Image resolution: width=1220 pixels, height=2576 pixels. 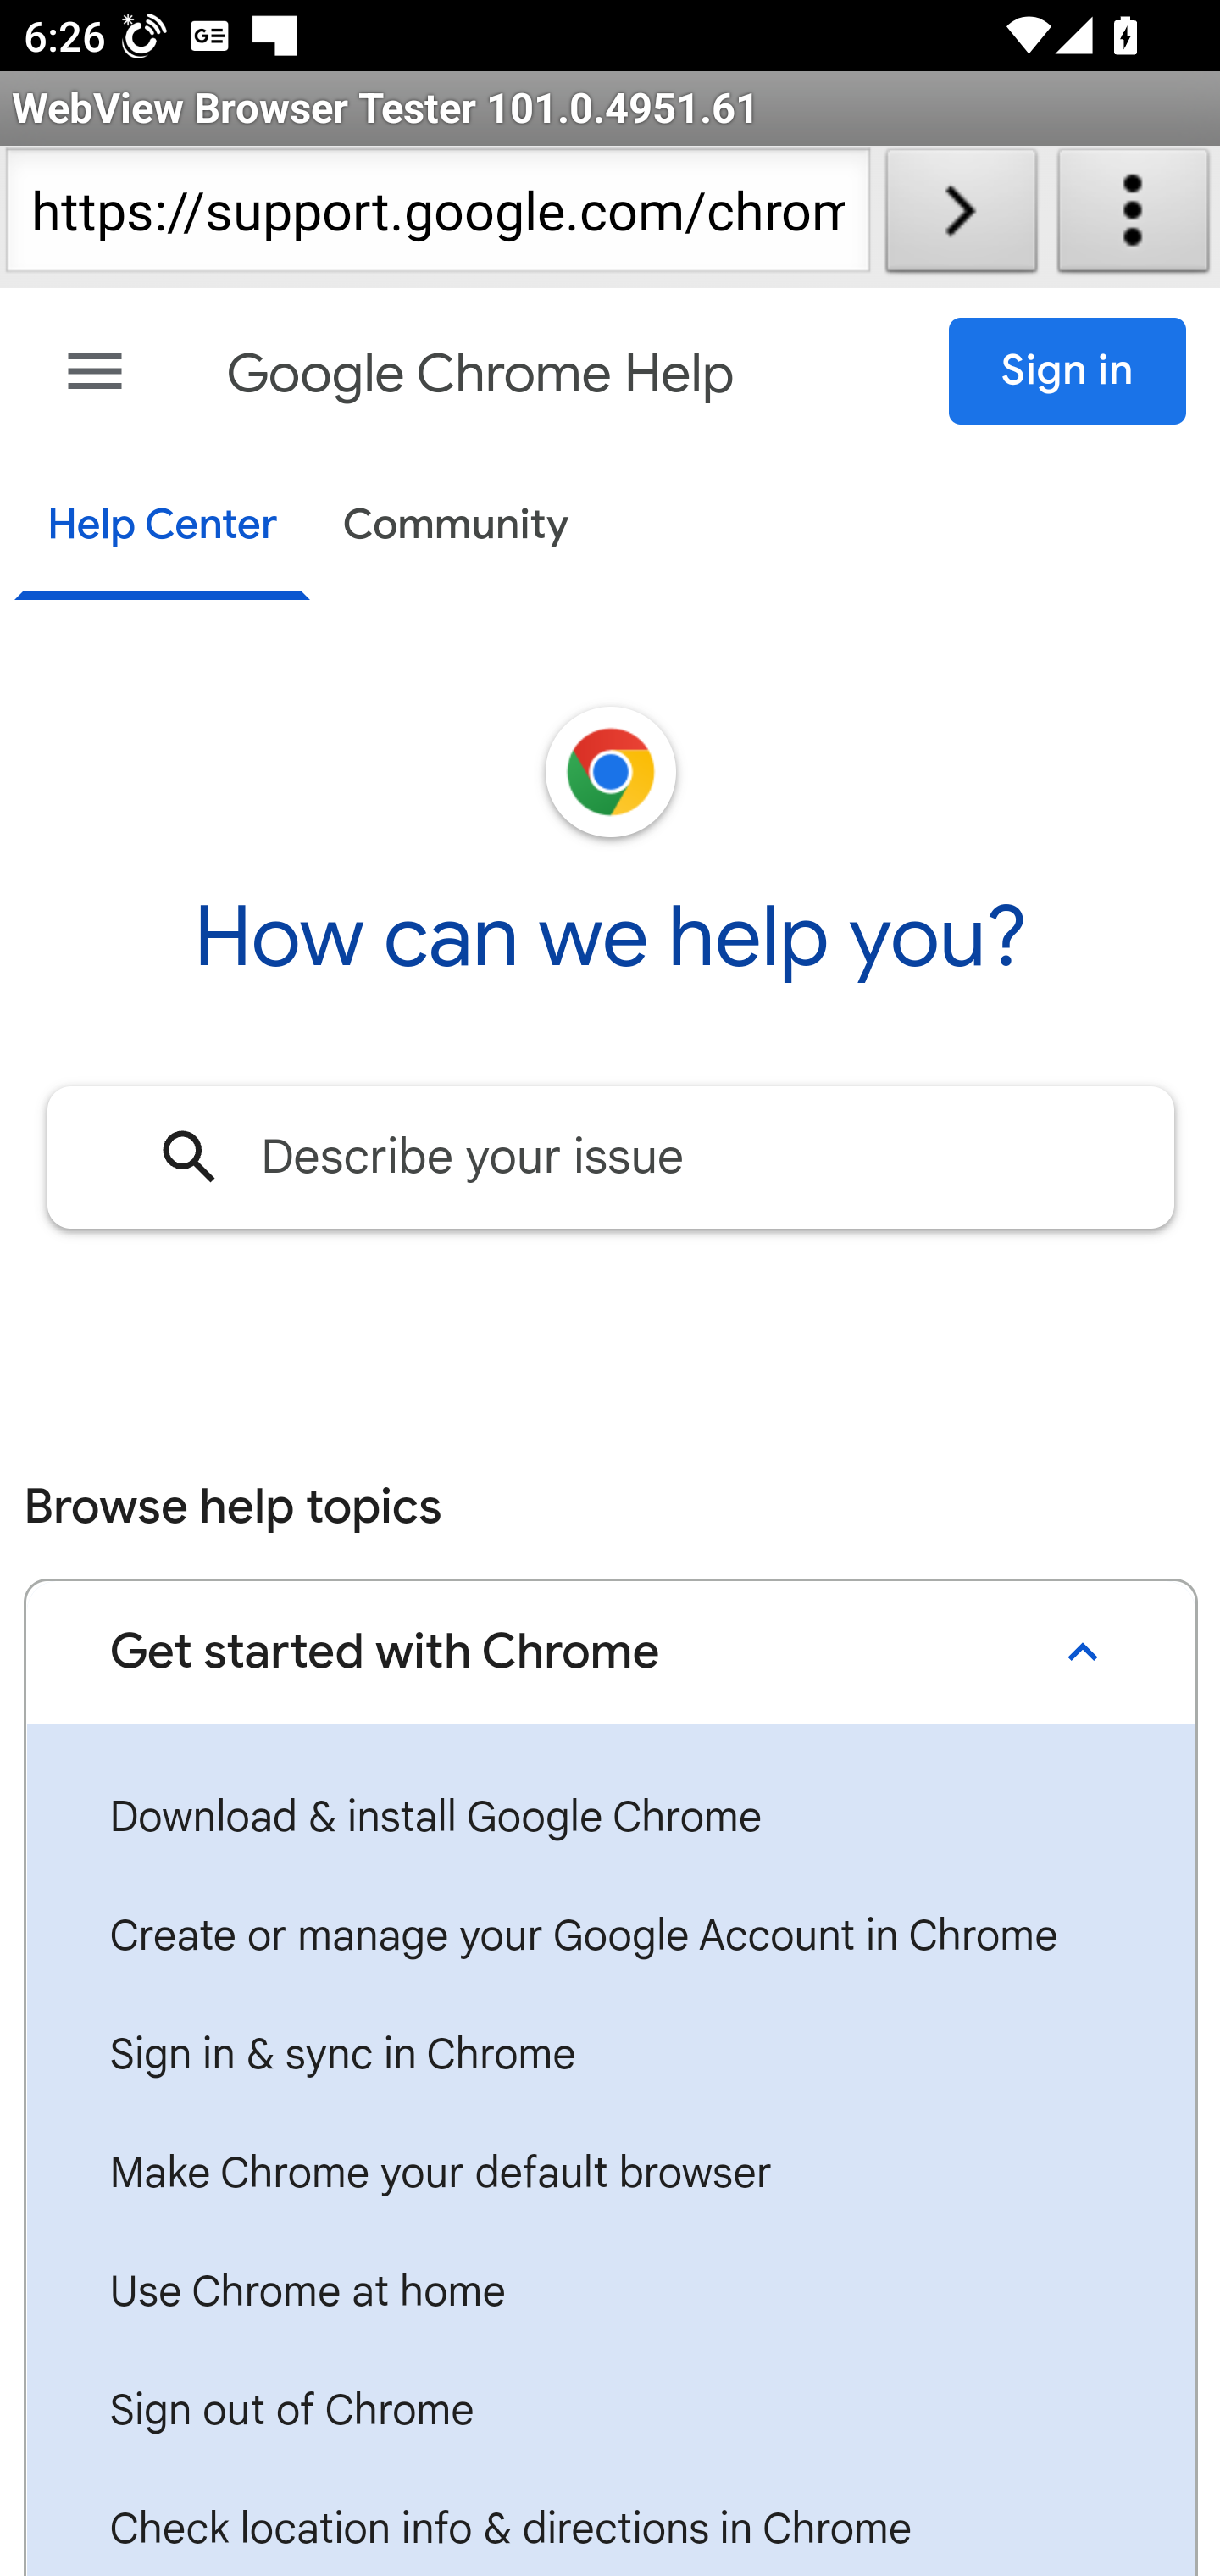 I want to click on Create or manage your Google Account in Chrome, so click(x=610, y=1937).